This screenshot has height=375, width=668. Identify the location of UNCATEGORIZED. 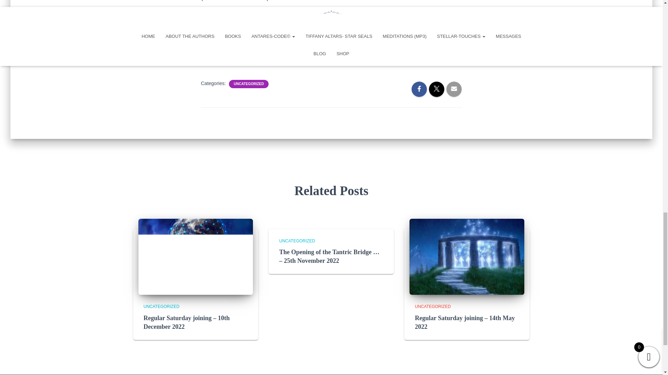
(249, 84).